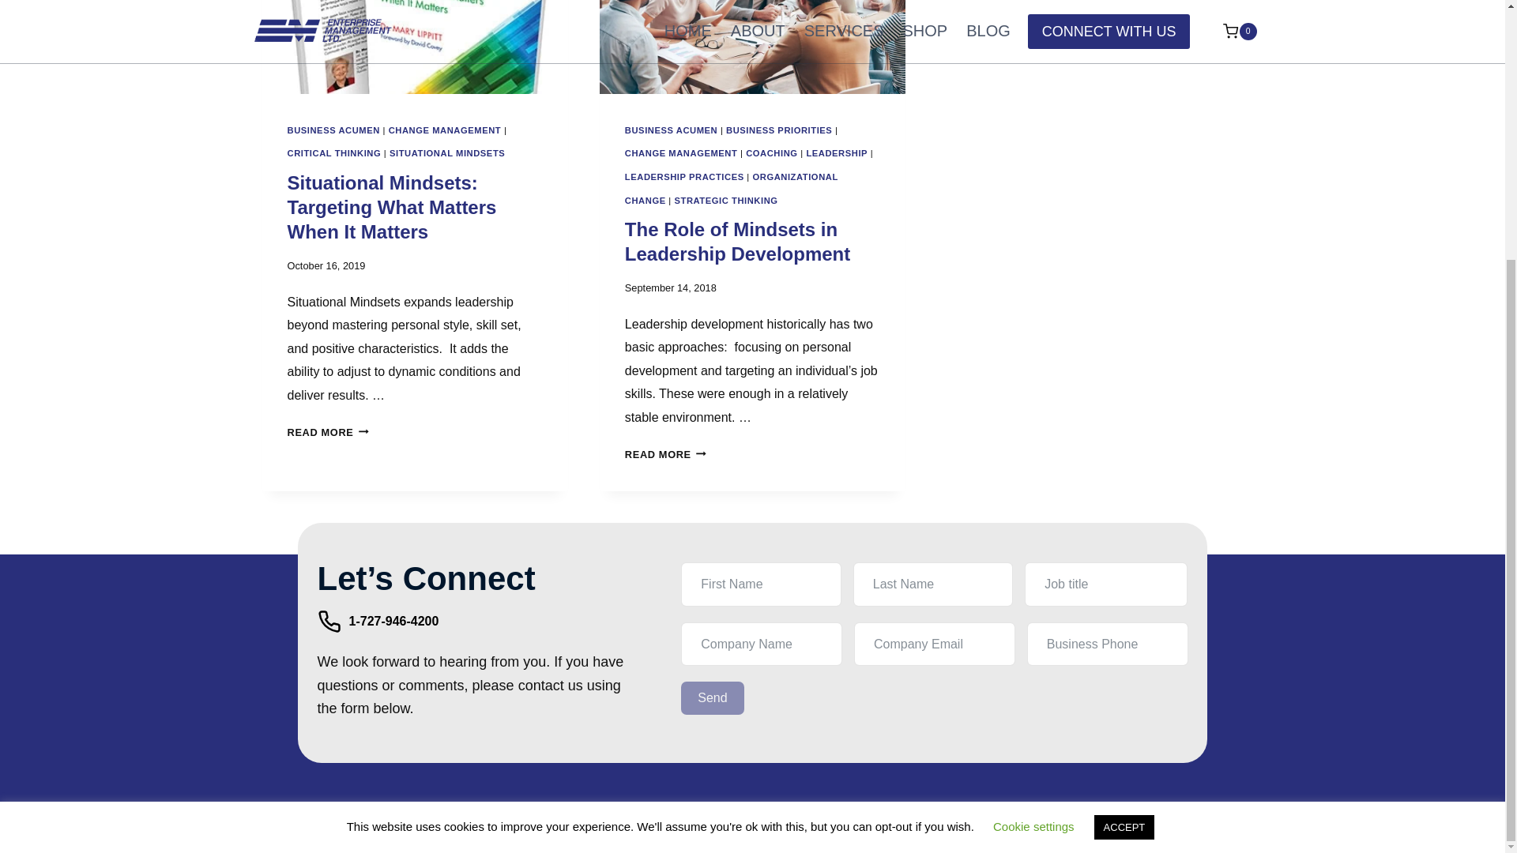 The image size is (1517, 853). I want to click on BUSINESS ACUMEN, so click(333, 130).